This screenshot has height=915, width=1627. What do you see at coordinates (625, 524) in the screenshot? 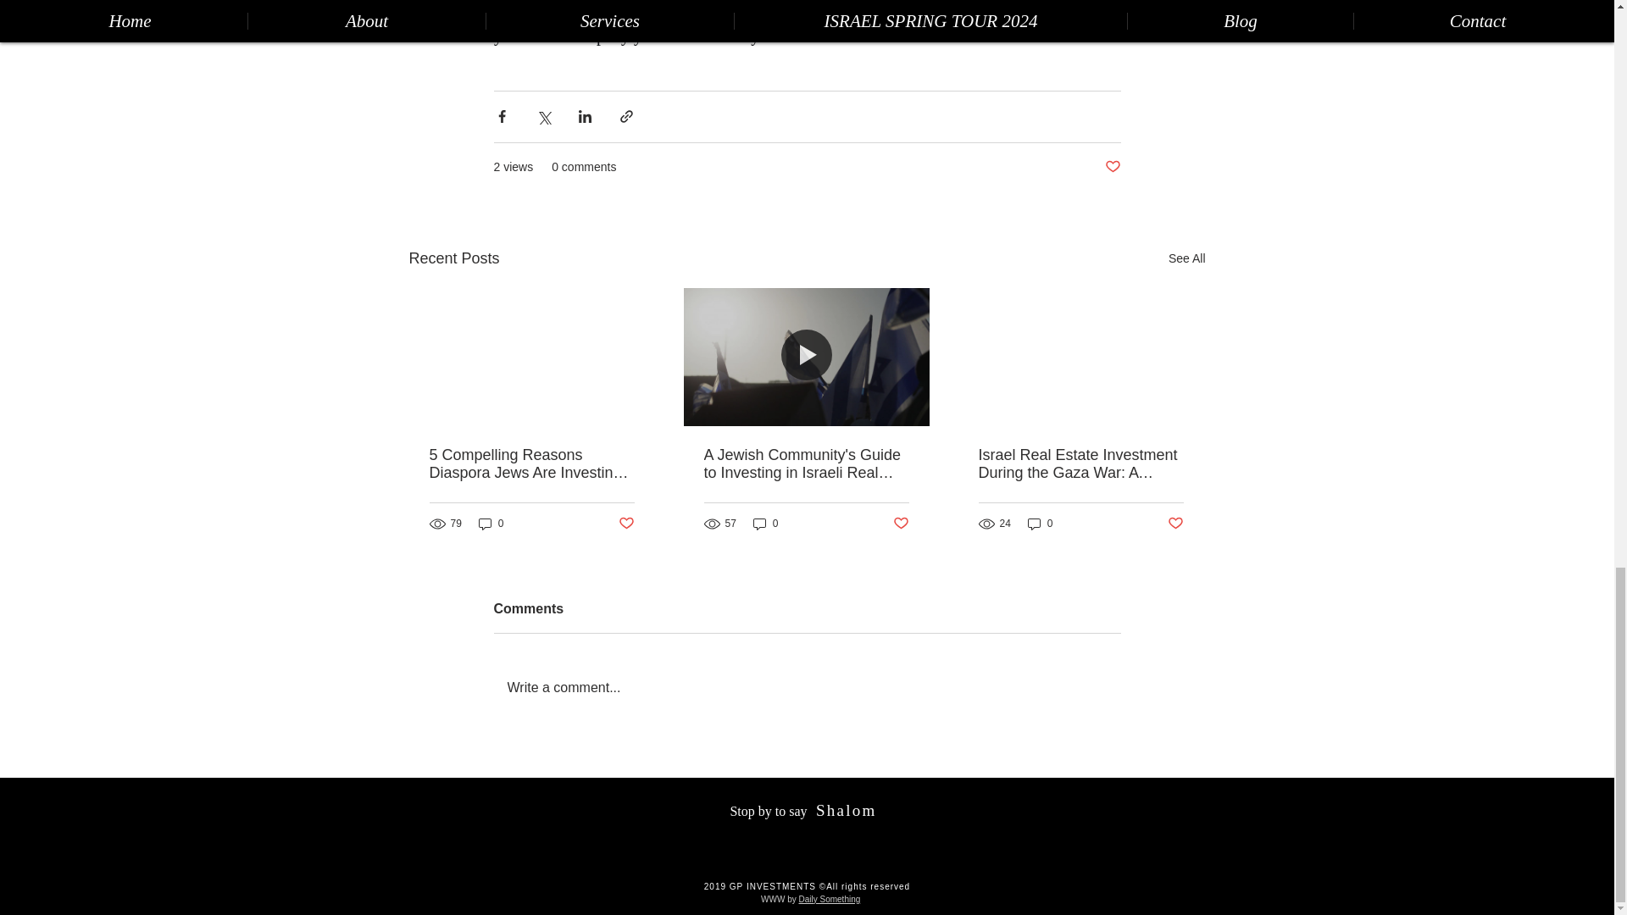
I see `Post not marked as liked` at bounding box center [625, 524].